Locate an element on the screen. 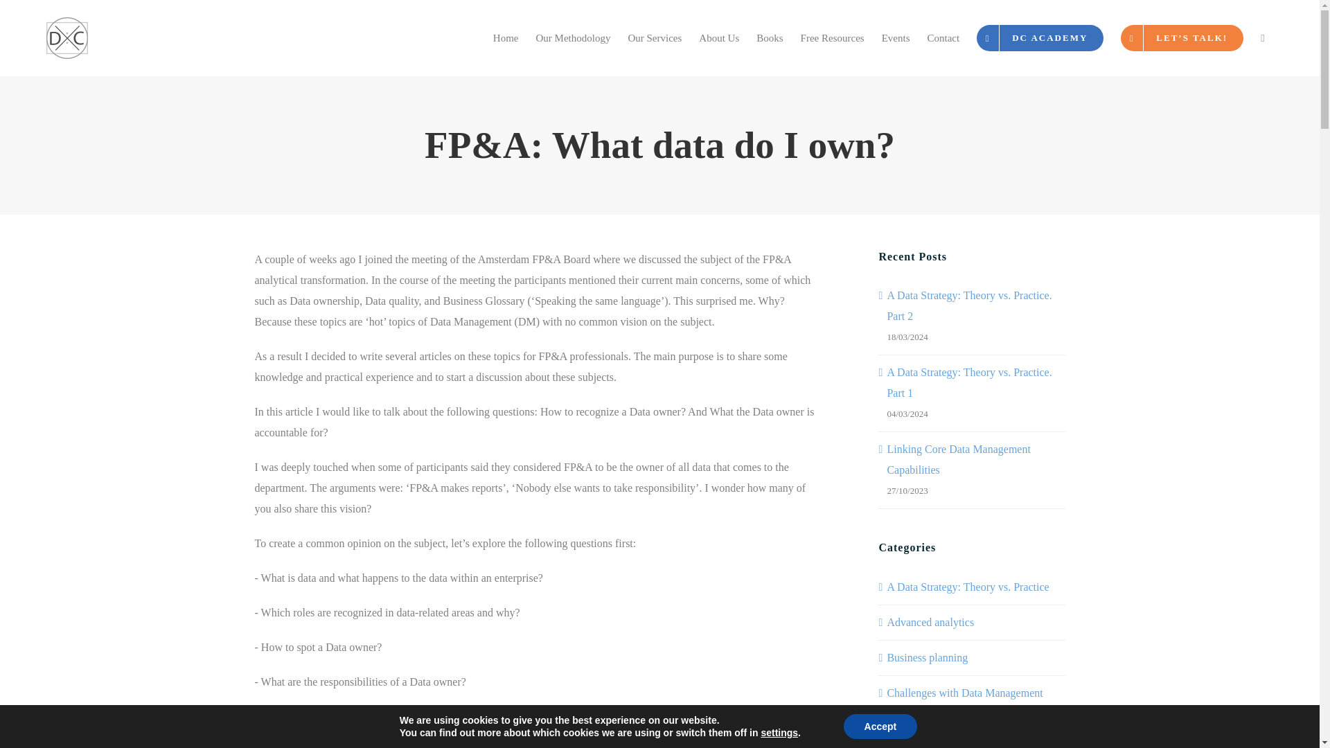 The width and height of the screenshot is (1330, 748). Free Resources is located at coordinates (831, 37).